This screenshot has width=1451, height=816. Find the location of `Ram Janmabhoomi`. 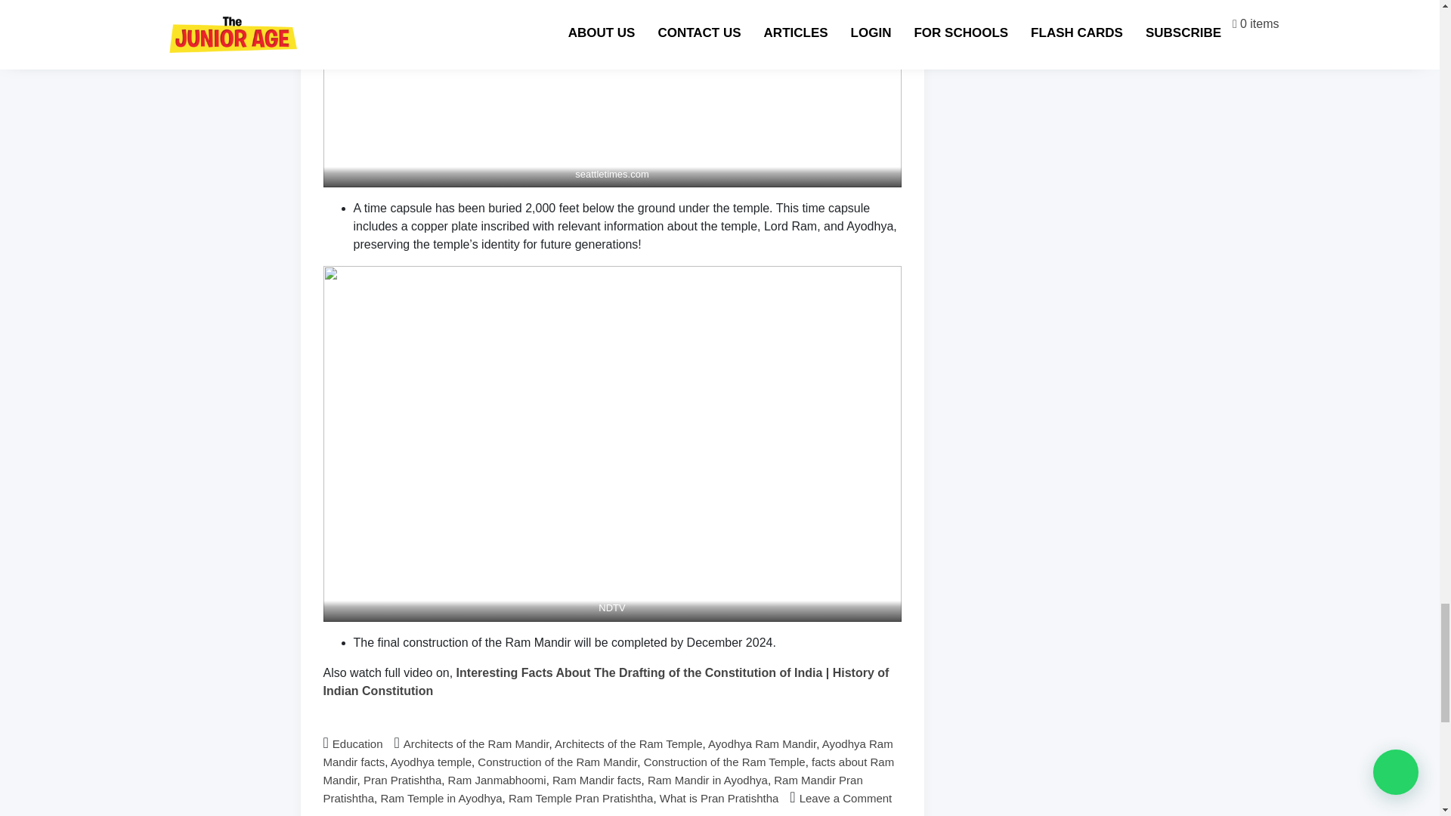

Ram Janmabhoomi is located at coordinates (497, 780).